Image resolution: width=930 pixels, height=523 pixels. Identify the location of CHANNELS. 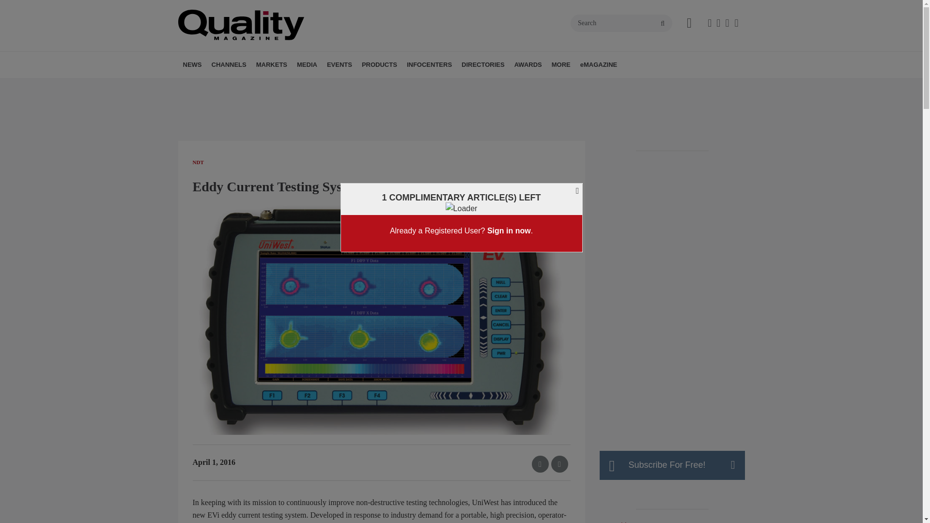
(229, 64).